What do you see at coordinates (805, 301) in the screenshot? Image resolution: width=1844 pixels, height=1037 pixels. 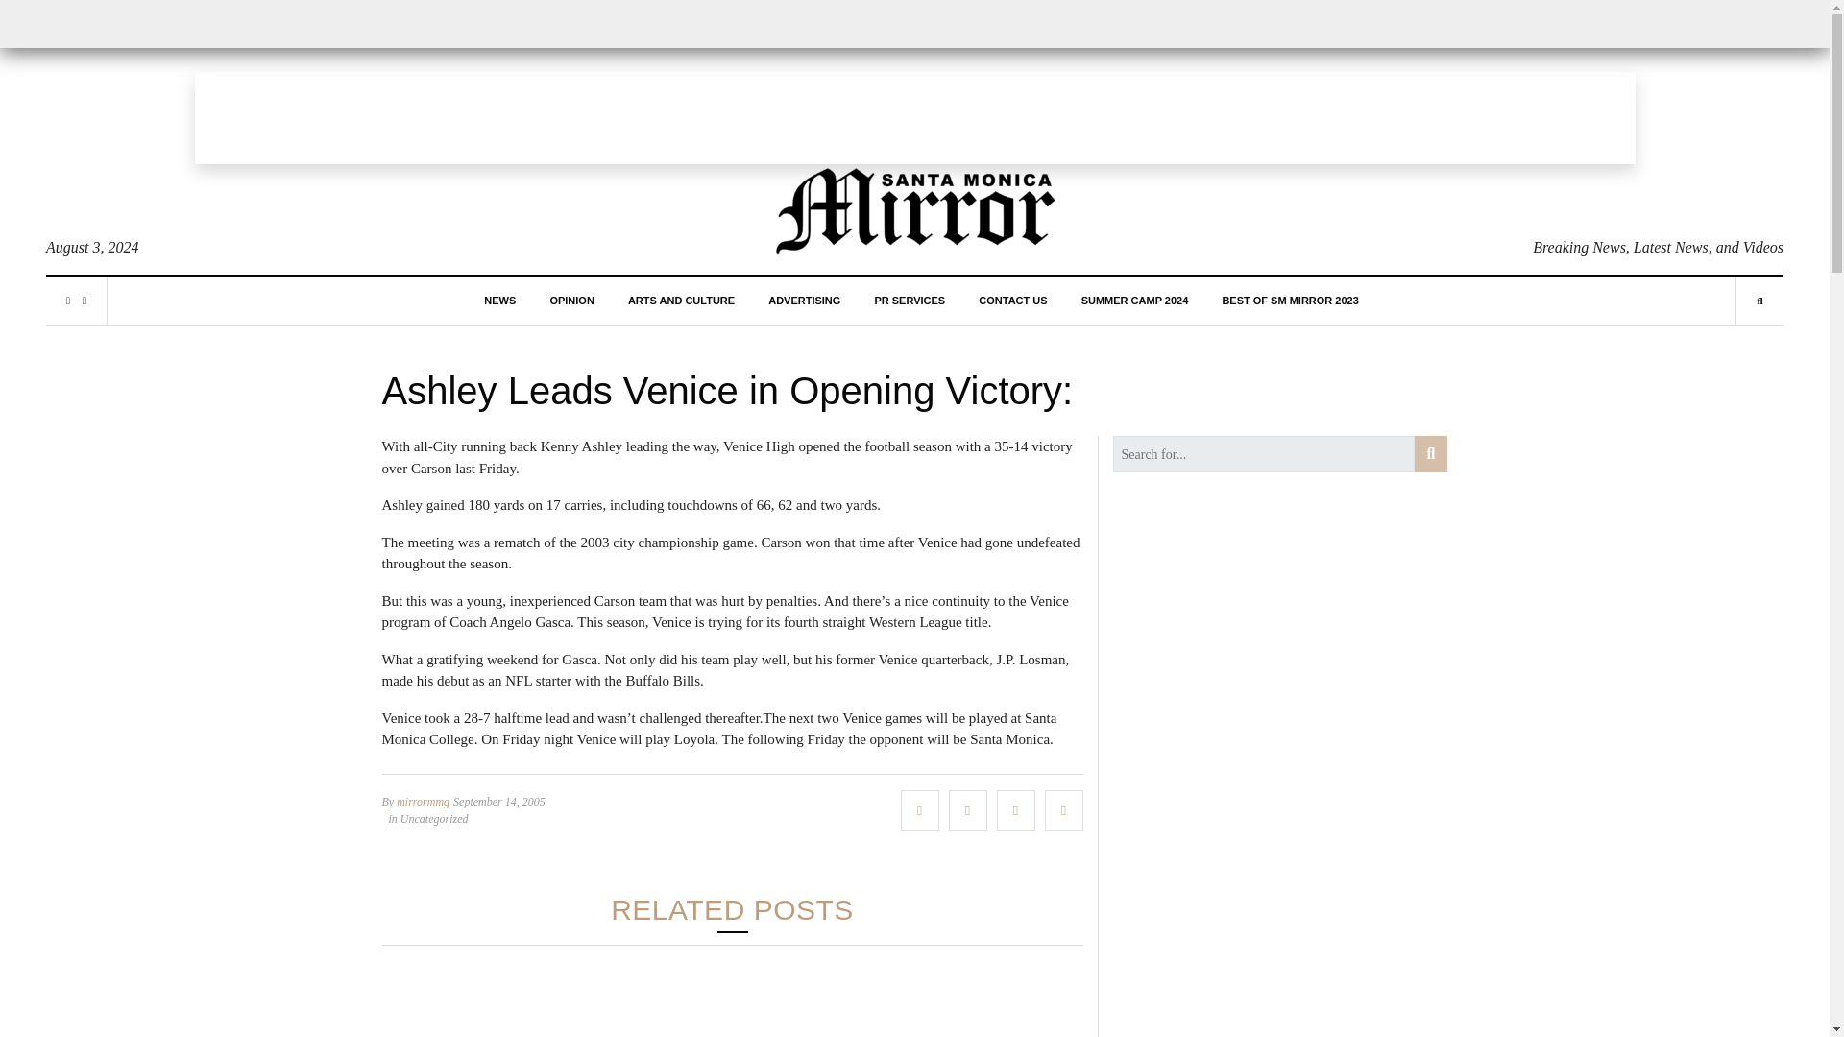 I see `ADVERTISING` at bounding box center [805, 301].